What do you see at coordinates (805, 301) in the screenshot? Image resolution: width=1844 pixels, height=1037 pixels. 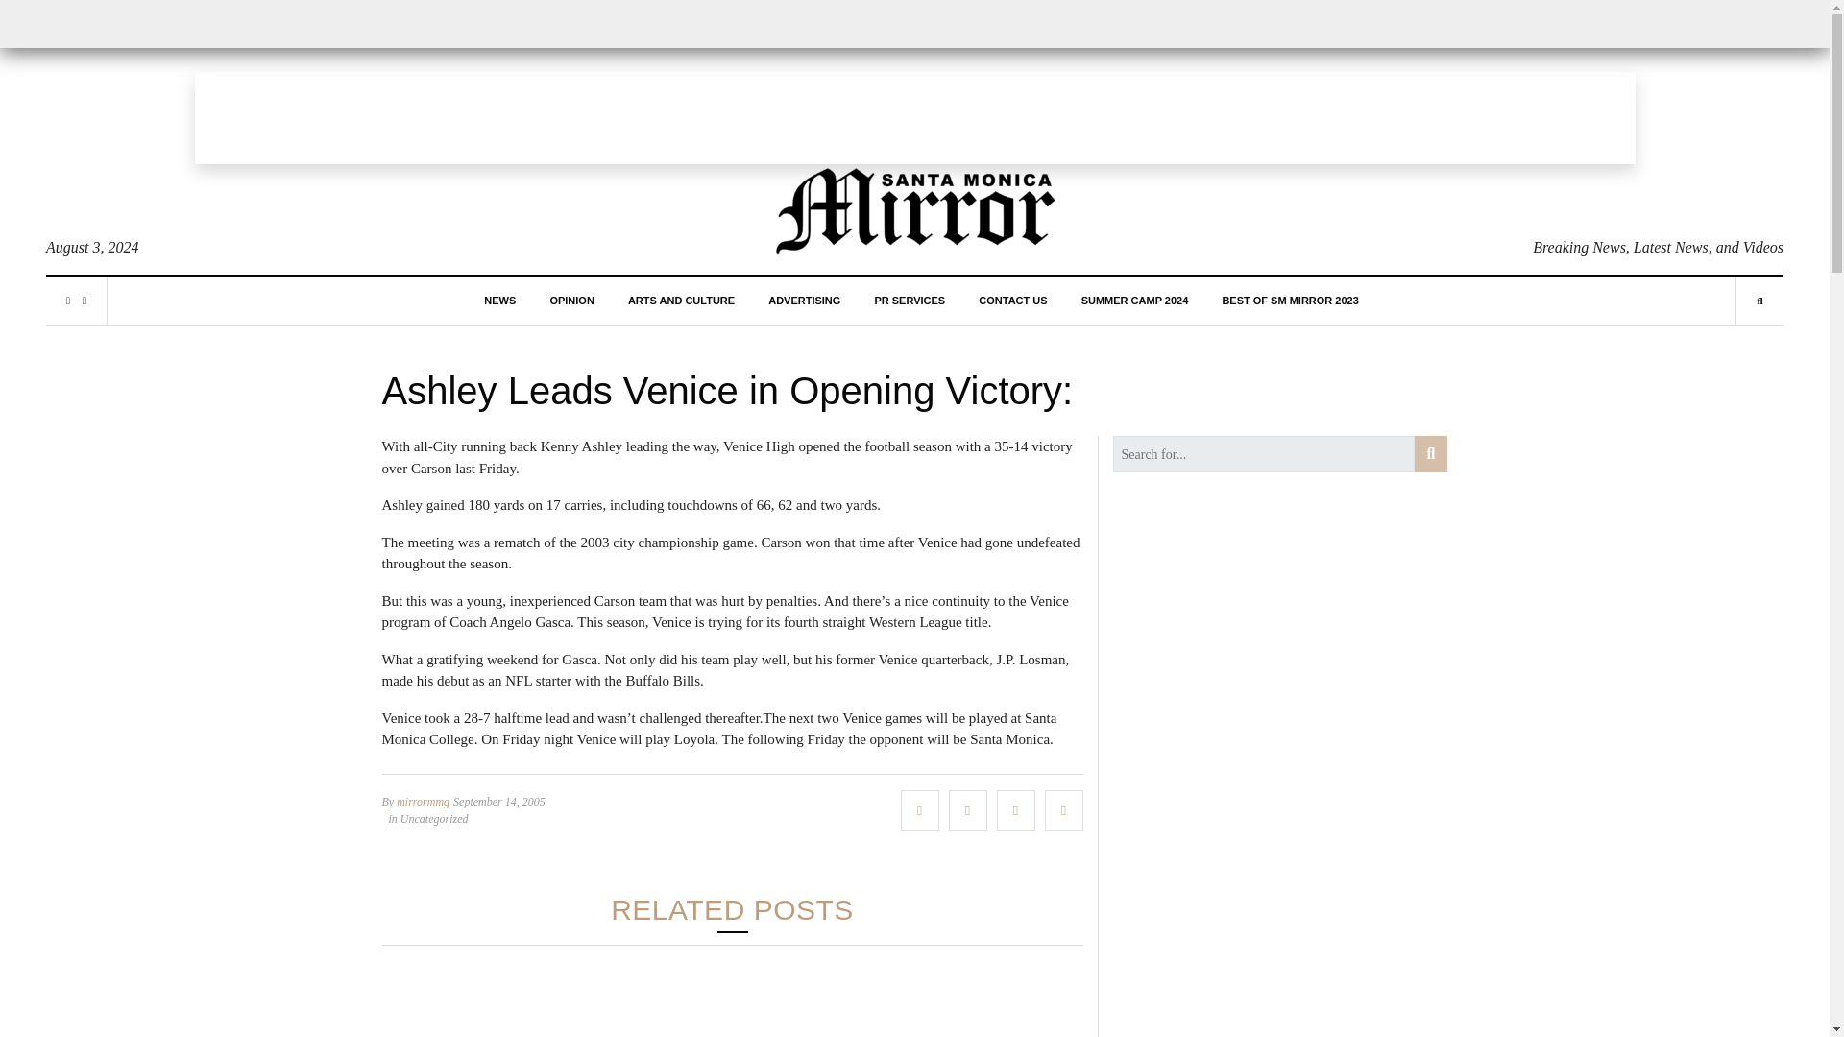 I see `ADVERTISING` at bounding box center [805, 301].